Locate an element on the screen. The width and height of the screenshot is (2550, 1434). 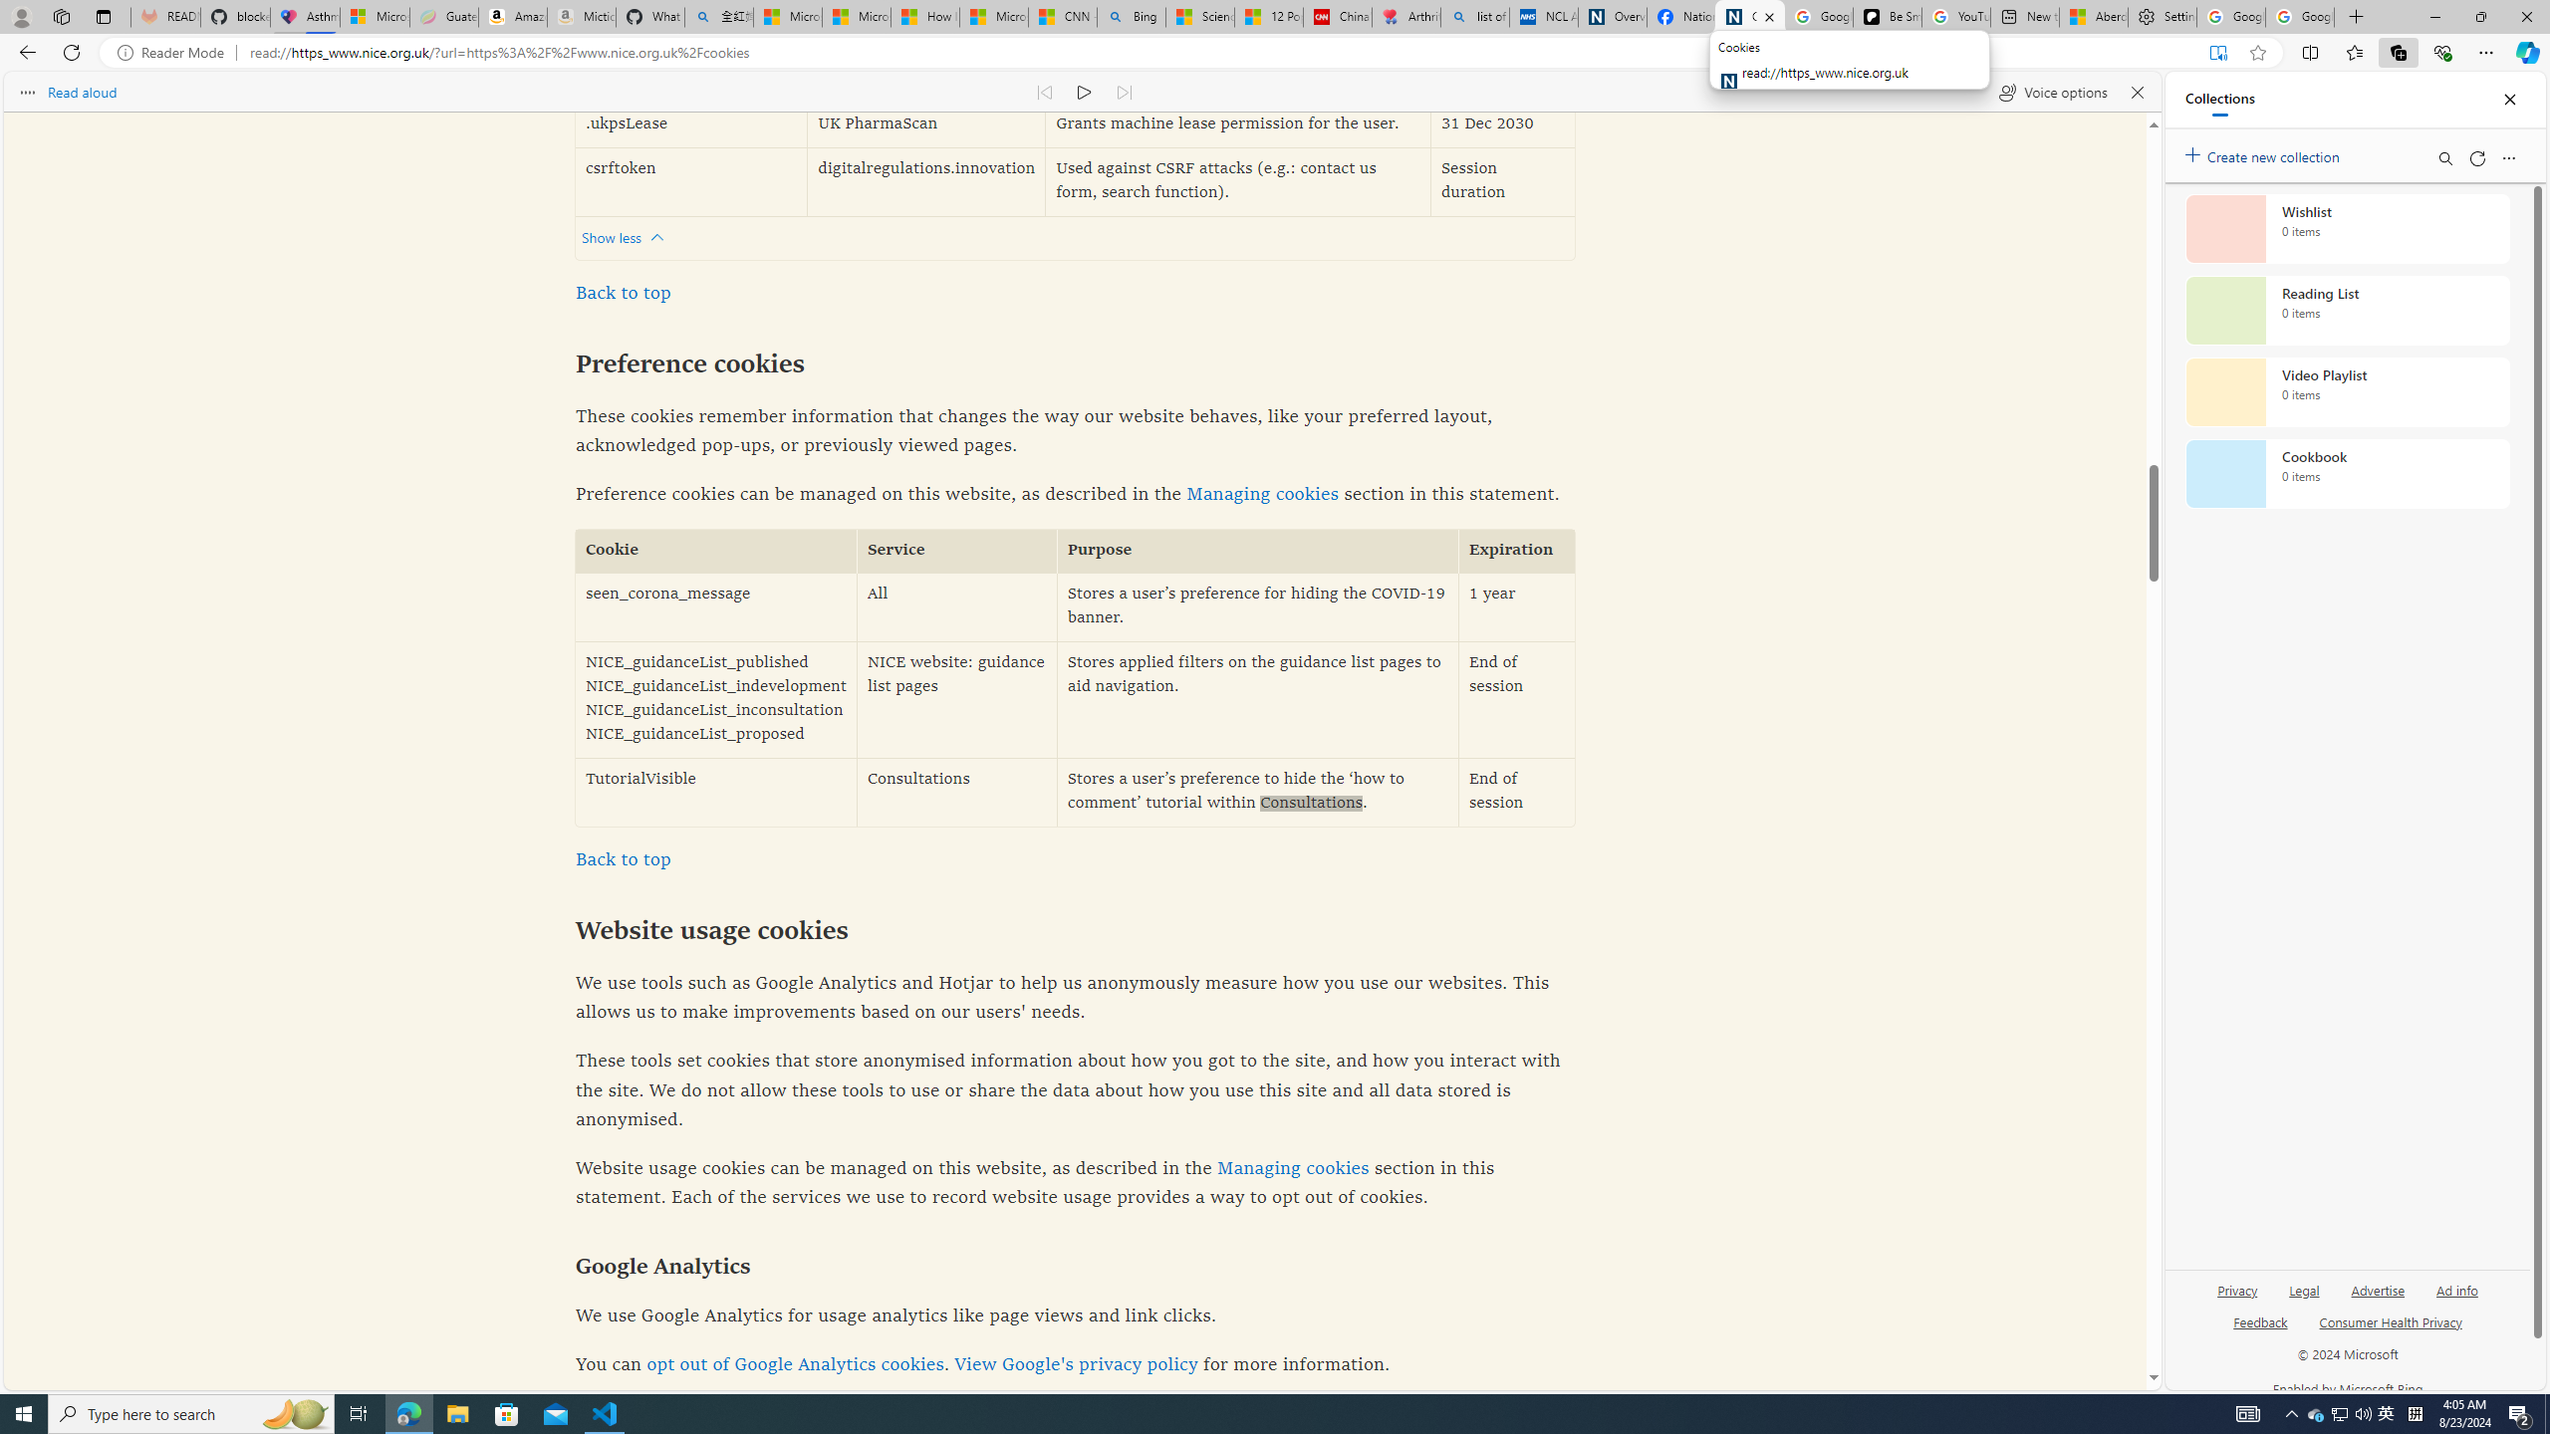
Ad info is located at coordinates (2456, 1299).